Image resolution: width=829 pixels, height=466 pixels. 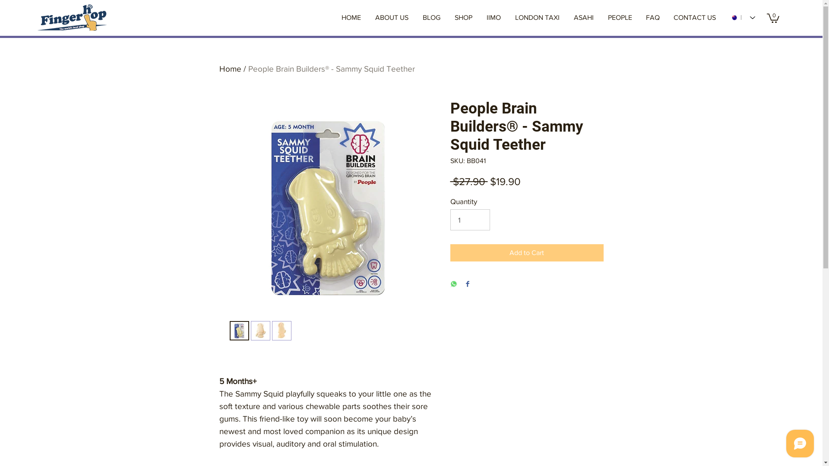 What do you see at coordinates (431, 18) in the screenshot?
I see `BLOG` at bounding box center [431, 18].